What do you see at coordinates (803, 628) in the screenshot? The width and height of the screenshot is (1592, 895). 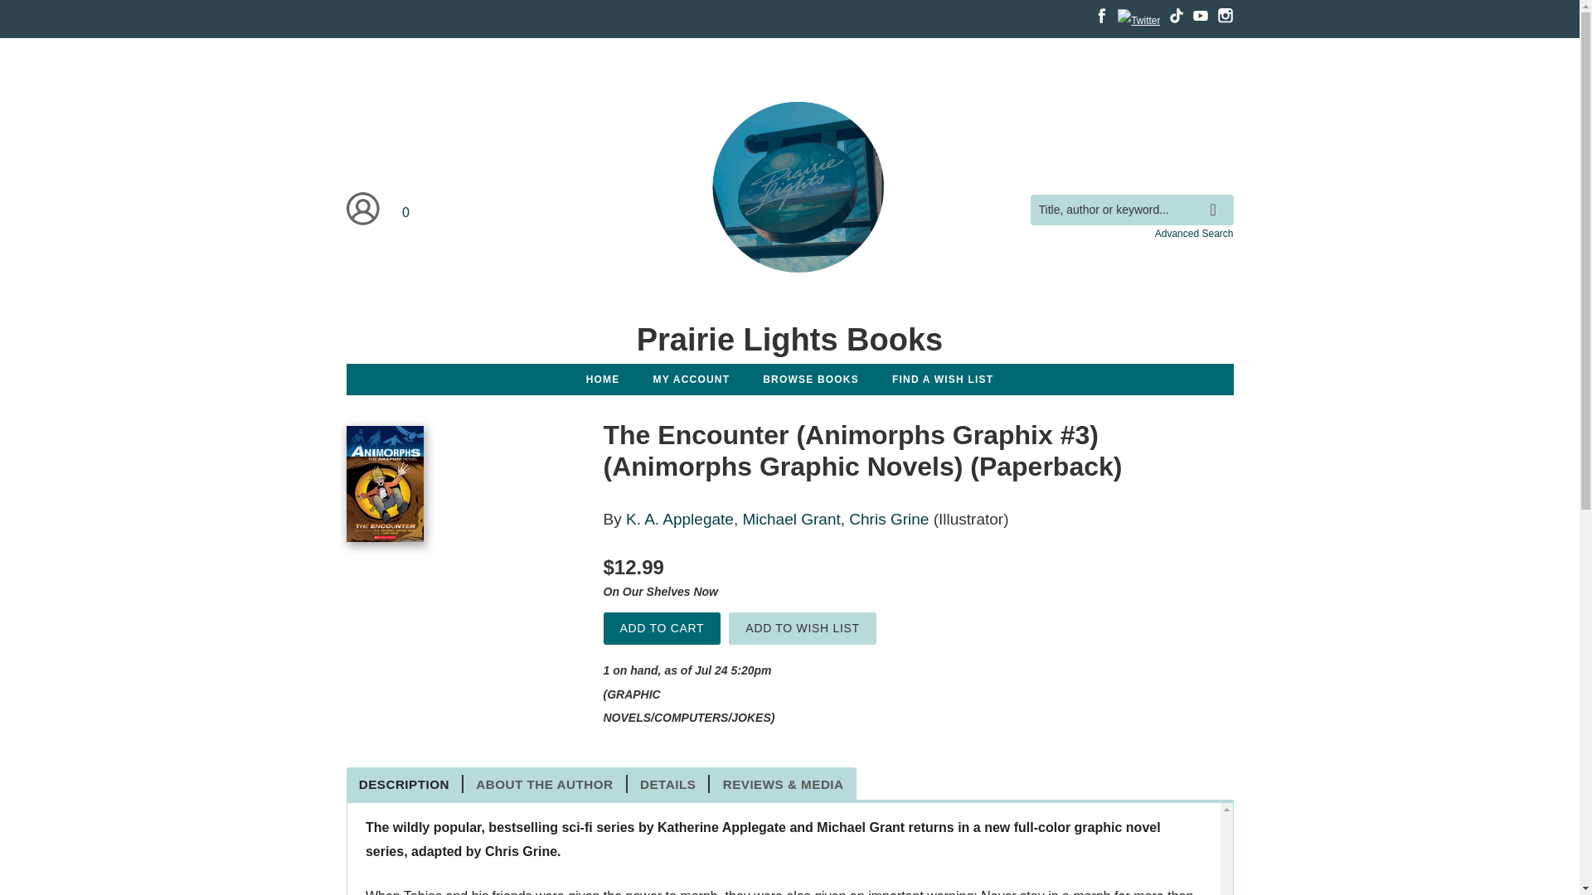 I see `ADD TO WISH LIST` at bounding box center [803, 628].